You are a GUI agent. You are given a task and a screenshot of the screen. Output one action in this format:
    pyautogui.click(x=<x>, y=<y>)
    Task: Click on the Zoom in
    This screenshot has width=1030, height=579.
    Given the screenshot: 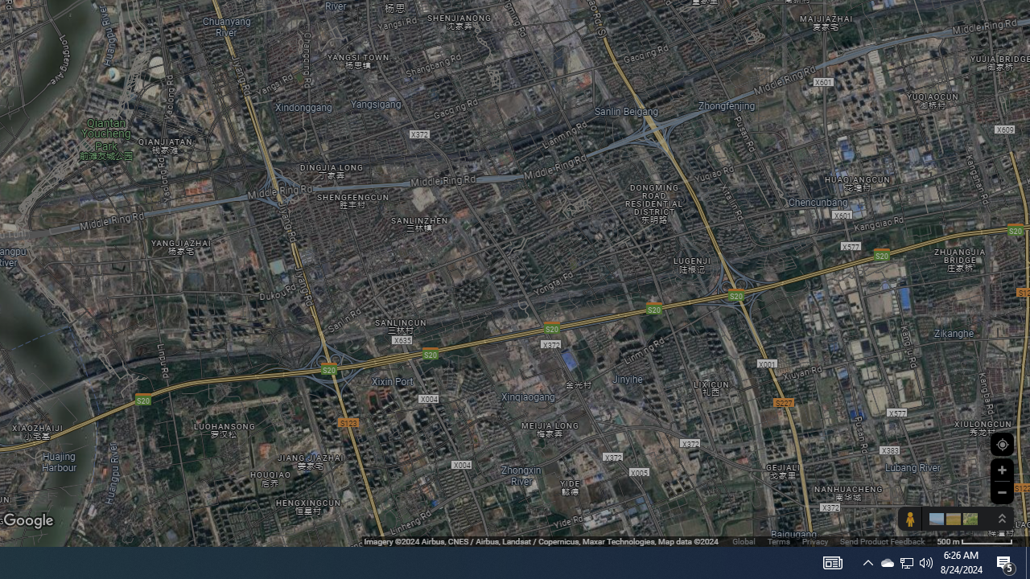 What is the action you would take?
    pyautogui.click(x=1002, y=470)
    